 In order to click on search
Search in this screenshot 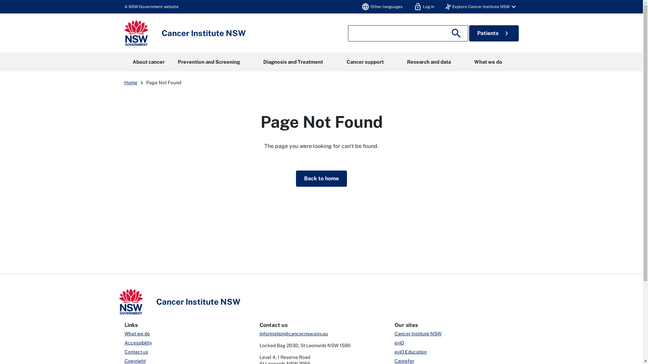, I will do `click(458, 33)`.